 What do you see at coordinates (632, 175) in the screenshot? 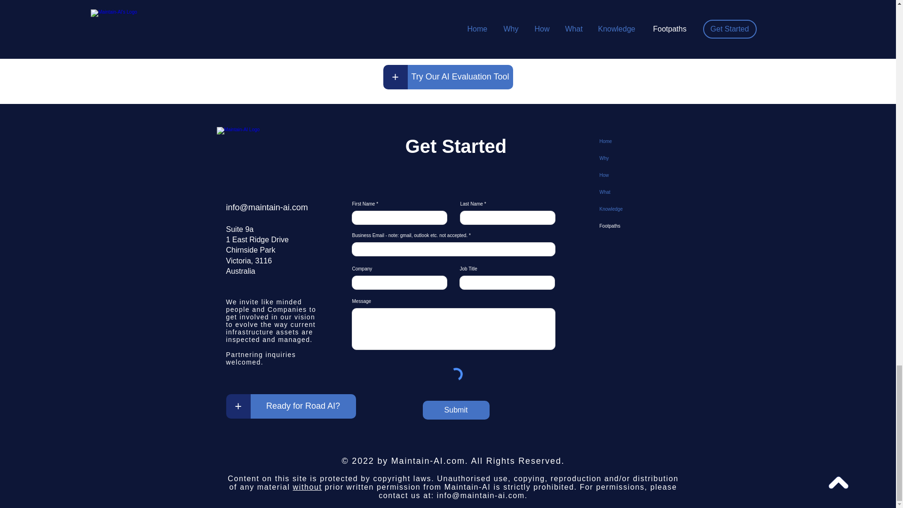
I see `How` at bounding box center [632, 175].